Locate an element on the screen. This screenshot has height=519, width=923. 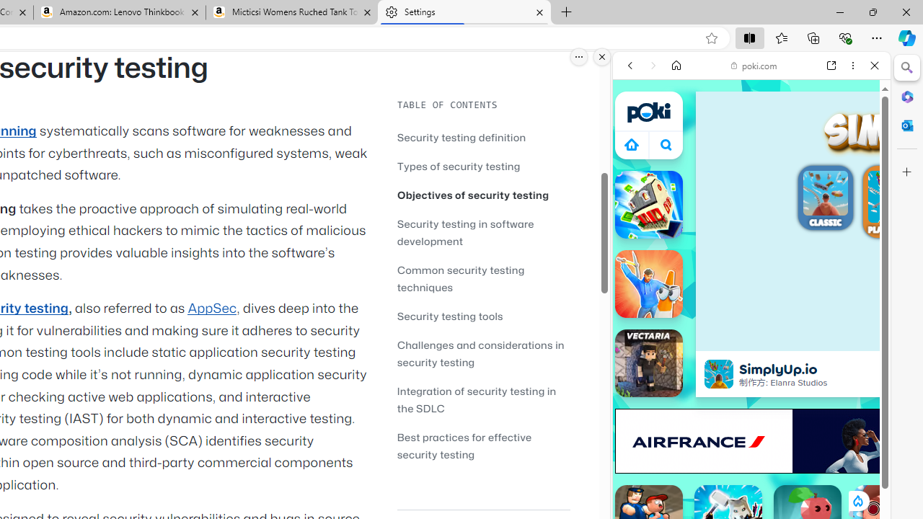
Class: aprWdaSScyiJf4Jvmsx9 is located at coordinates (632, 144).